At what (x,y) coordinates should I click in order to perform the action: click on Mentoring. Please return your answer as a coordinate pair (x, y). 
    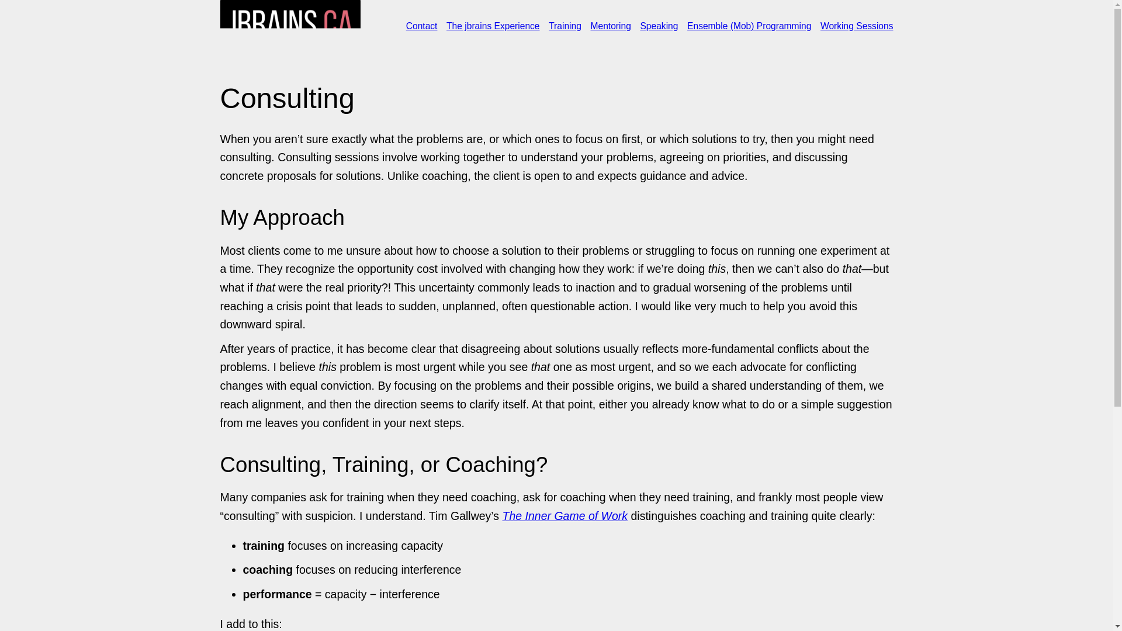
    Looking at the image, I should click on (610, 26).